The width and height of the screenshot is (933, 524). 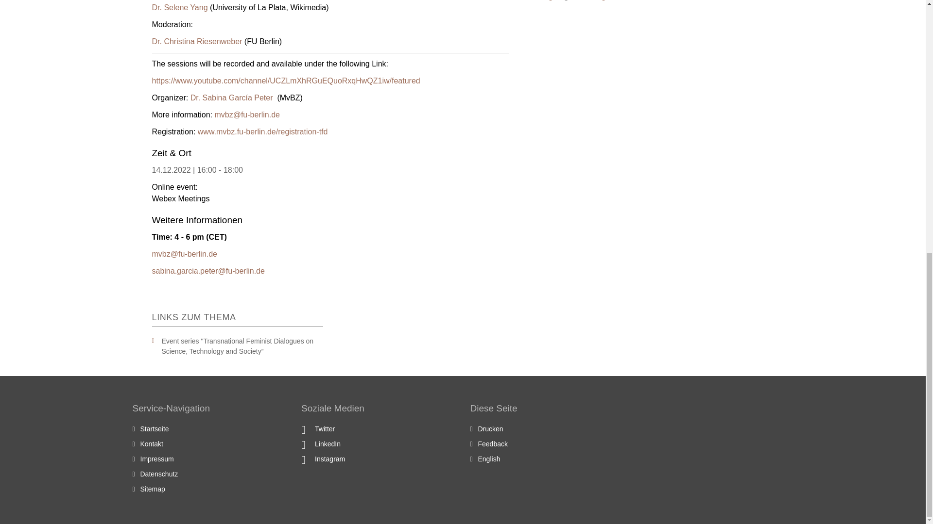 What do you see at coordinates (155, 429) in the screenshot?
I see `Zur Startseite von: Berlin University Alliance` at bounding box center [155, 429].